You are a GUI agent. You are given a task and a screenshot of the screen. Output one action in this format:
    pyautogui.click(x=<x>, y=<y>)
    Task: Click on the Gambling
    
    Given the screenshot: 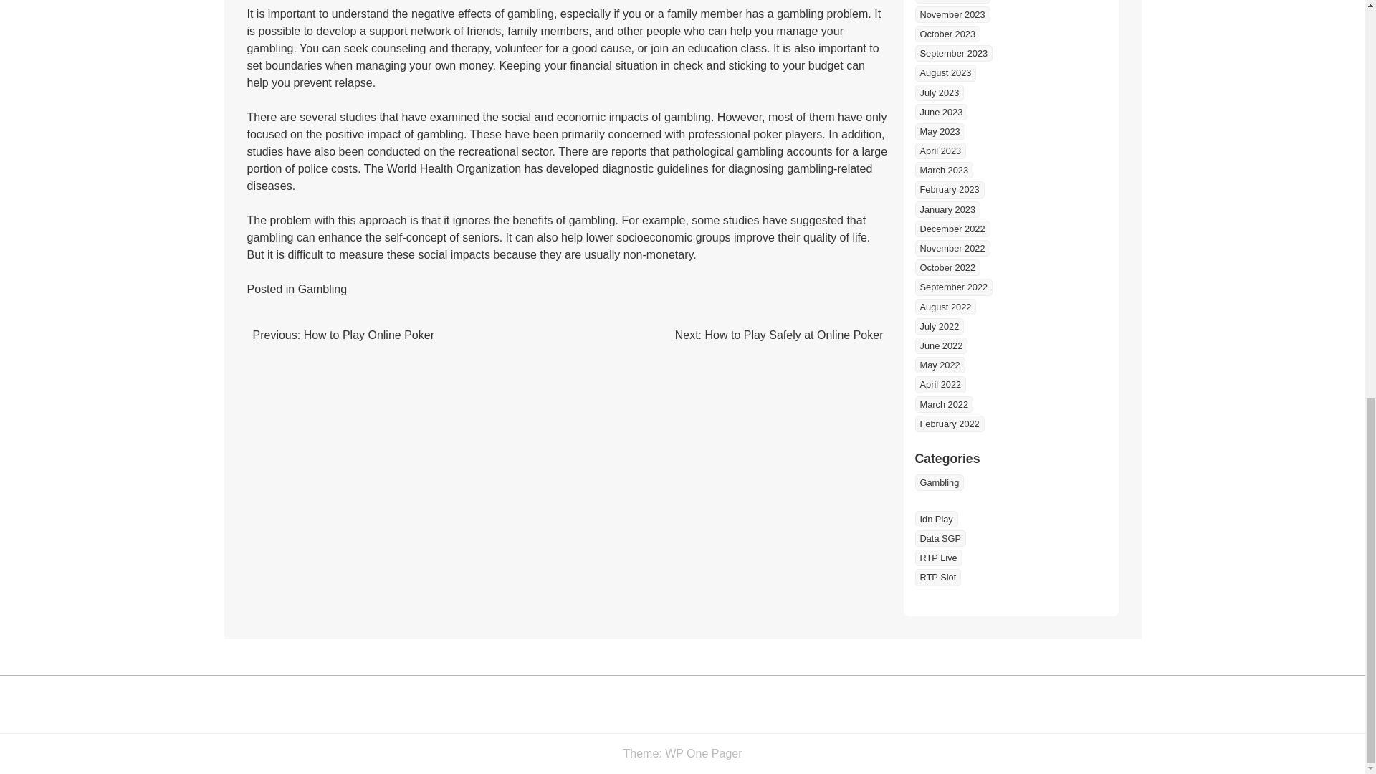 What is the action you would take?
    pyautogui.click(x=322, y=289)
    